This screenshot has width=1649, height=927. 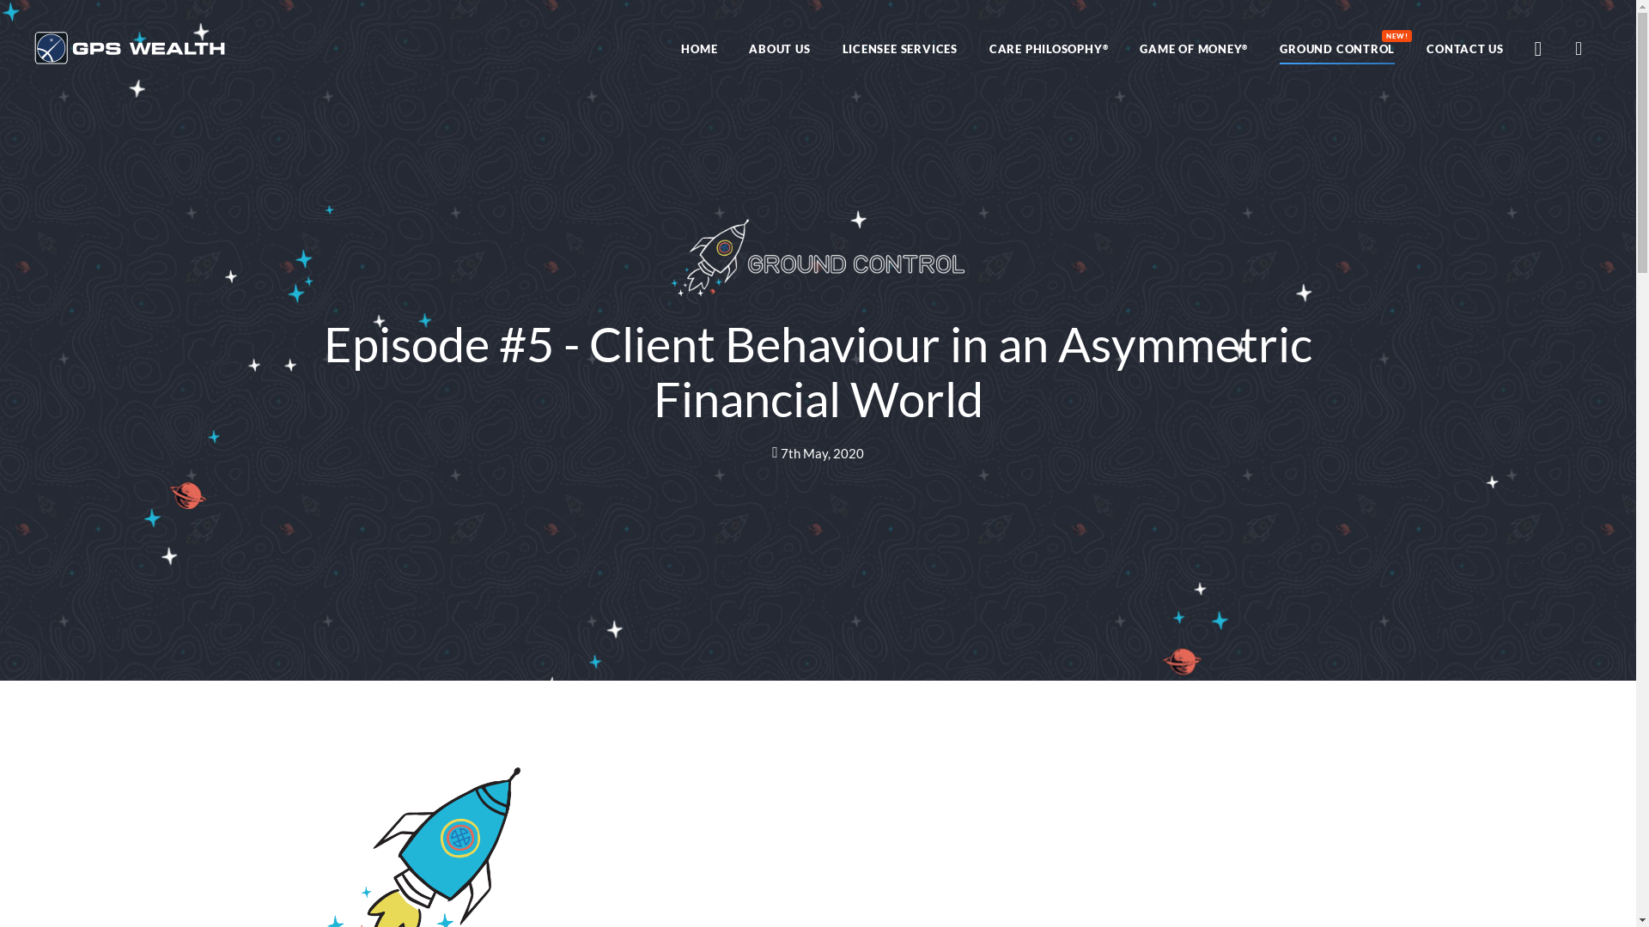 I want to click on ABOUT US, so click(x=780, y=49).